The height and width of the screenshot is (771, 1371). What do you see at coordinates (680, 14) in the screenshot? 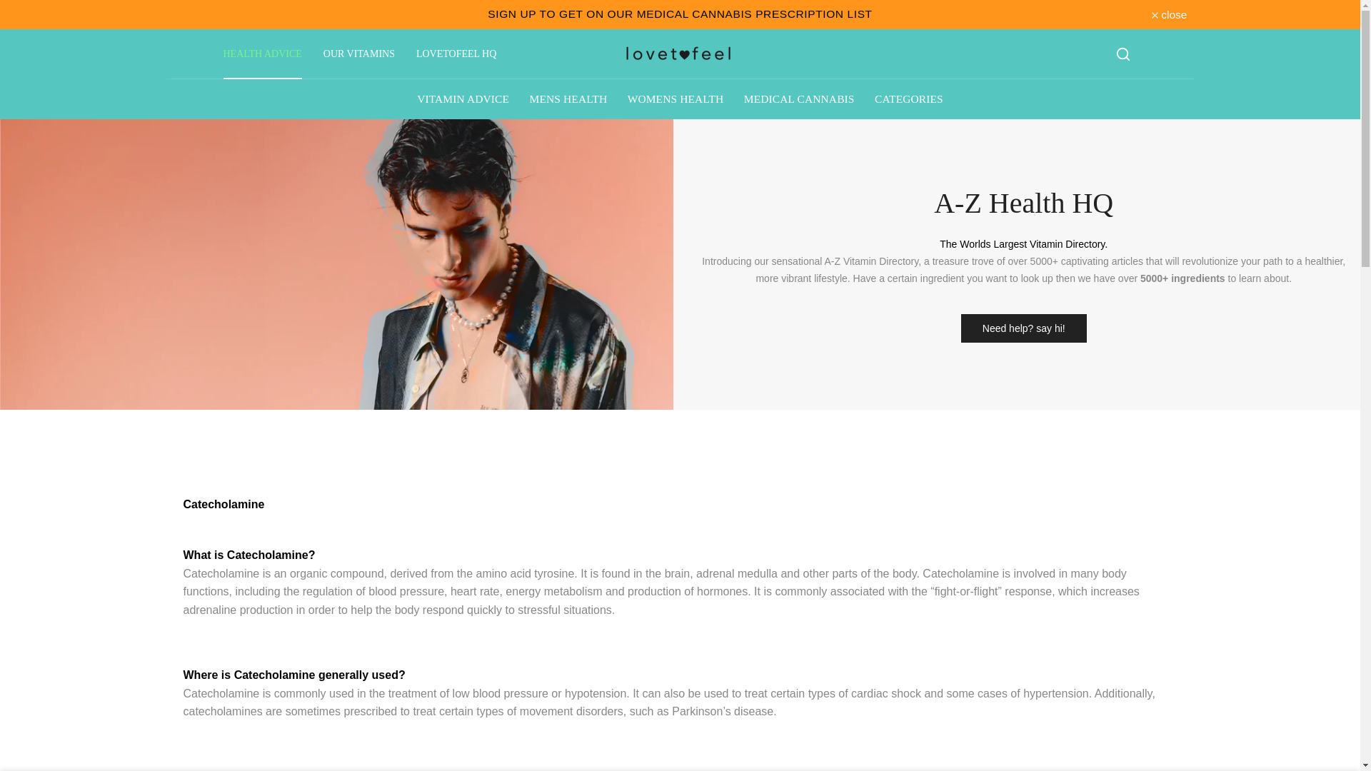
I see `SIGN UP TO GET ON OUR MEDICAL CANNABIS PRESCRIPTION LIST` at bounding box center [680, 14].